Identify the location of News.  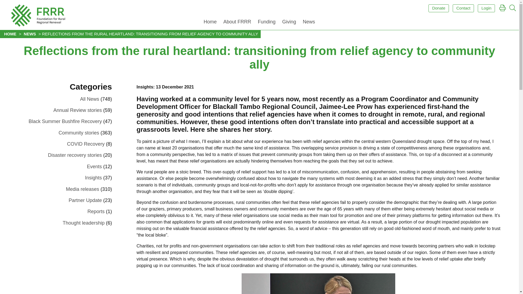
(308, 23).